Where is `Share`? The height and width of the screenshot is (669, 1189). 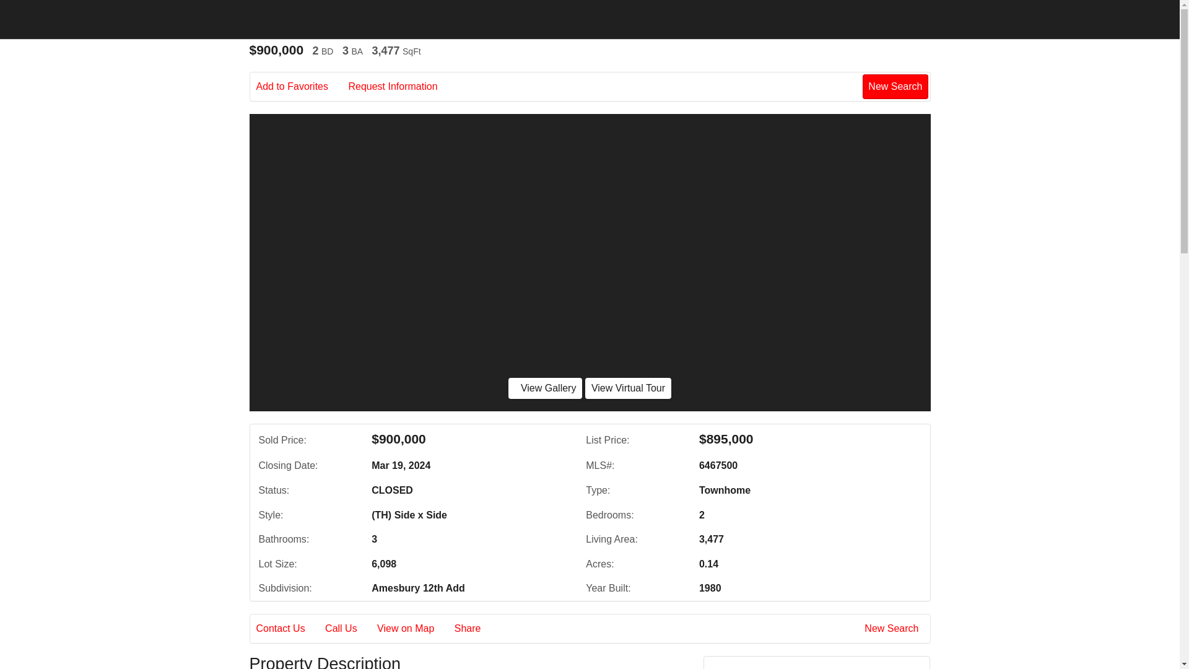 Share is located at coordinates (476, 629).